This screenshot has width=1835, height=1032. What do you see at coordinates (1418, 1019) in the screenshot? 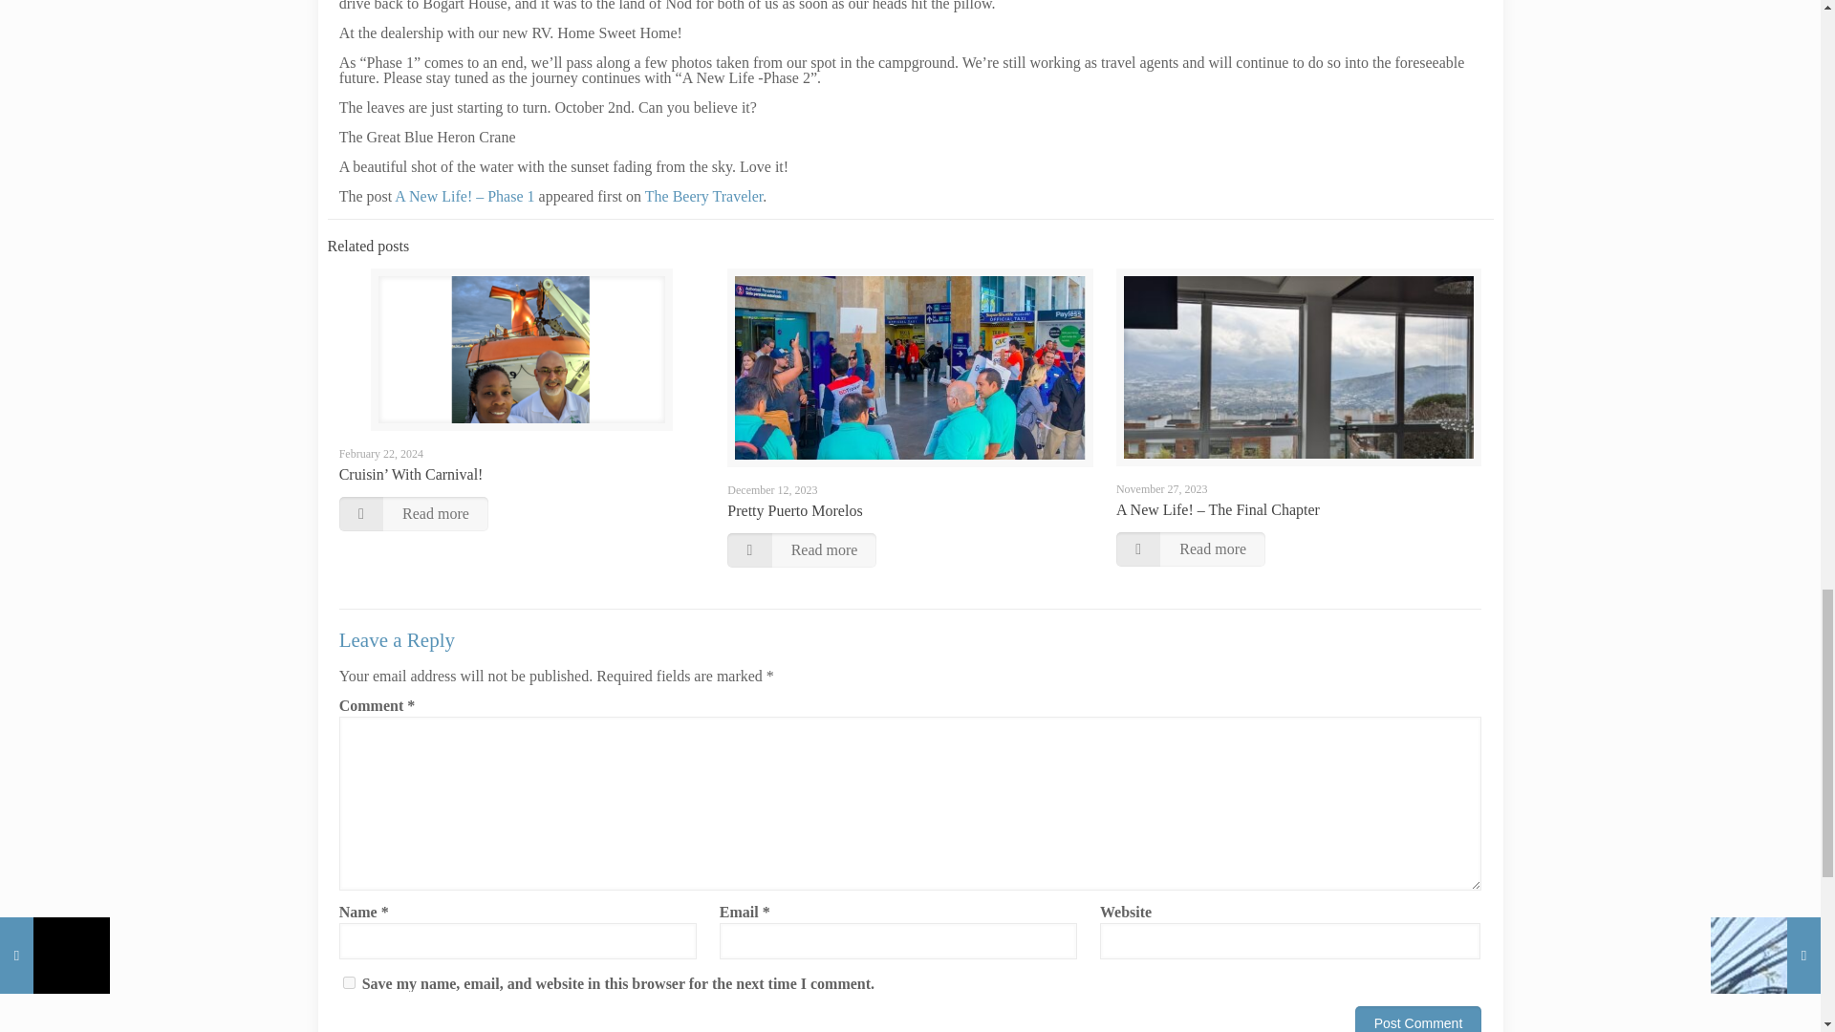
I see `Post Comment` at bounding box center [1418, 1019].